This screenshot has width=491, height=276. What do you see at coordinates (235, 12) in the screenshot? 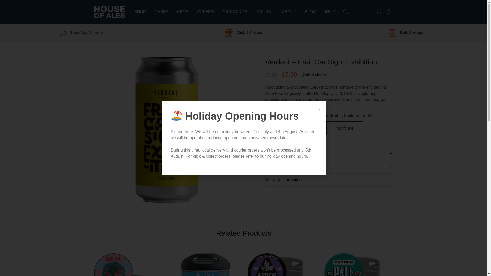
I see `GIFT CARDS` at bounding box center [235, 12].